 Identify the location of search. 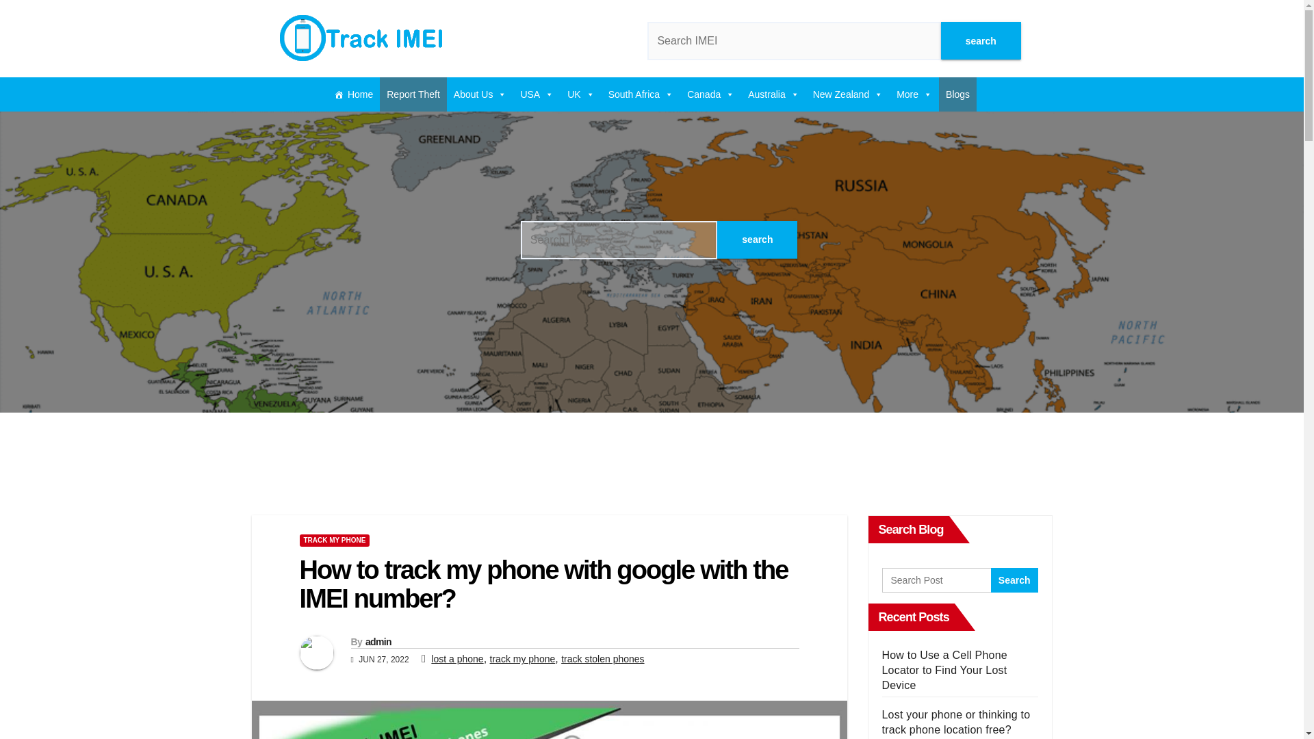
(757, 238).